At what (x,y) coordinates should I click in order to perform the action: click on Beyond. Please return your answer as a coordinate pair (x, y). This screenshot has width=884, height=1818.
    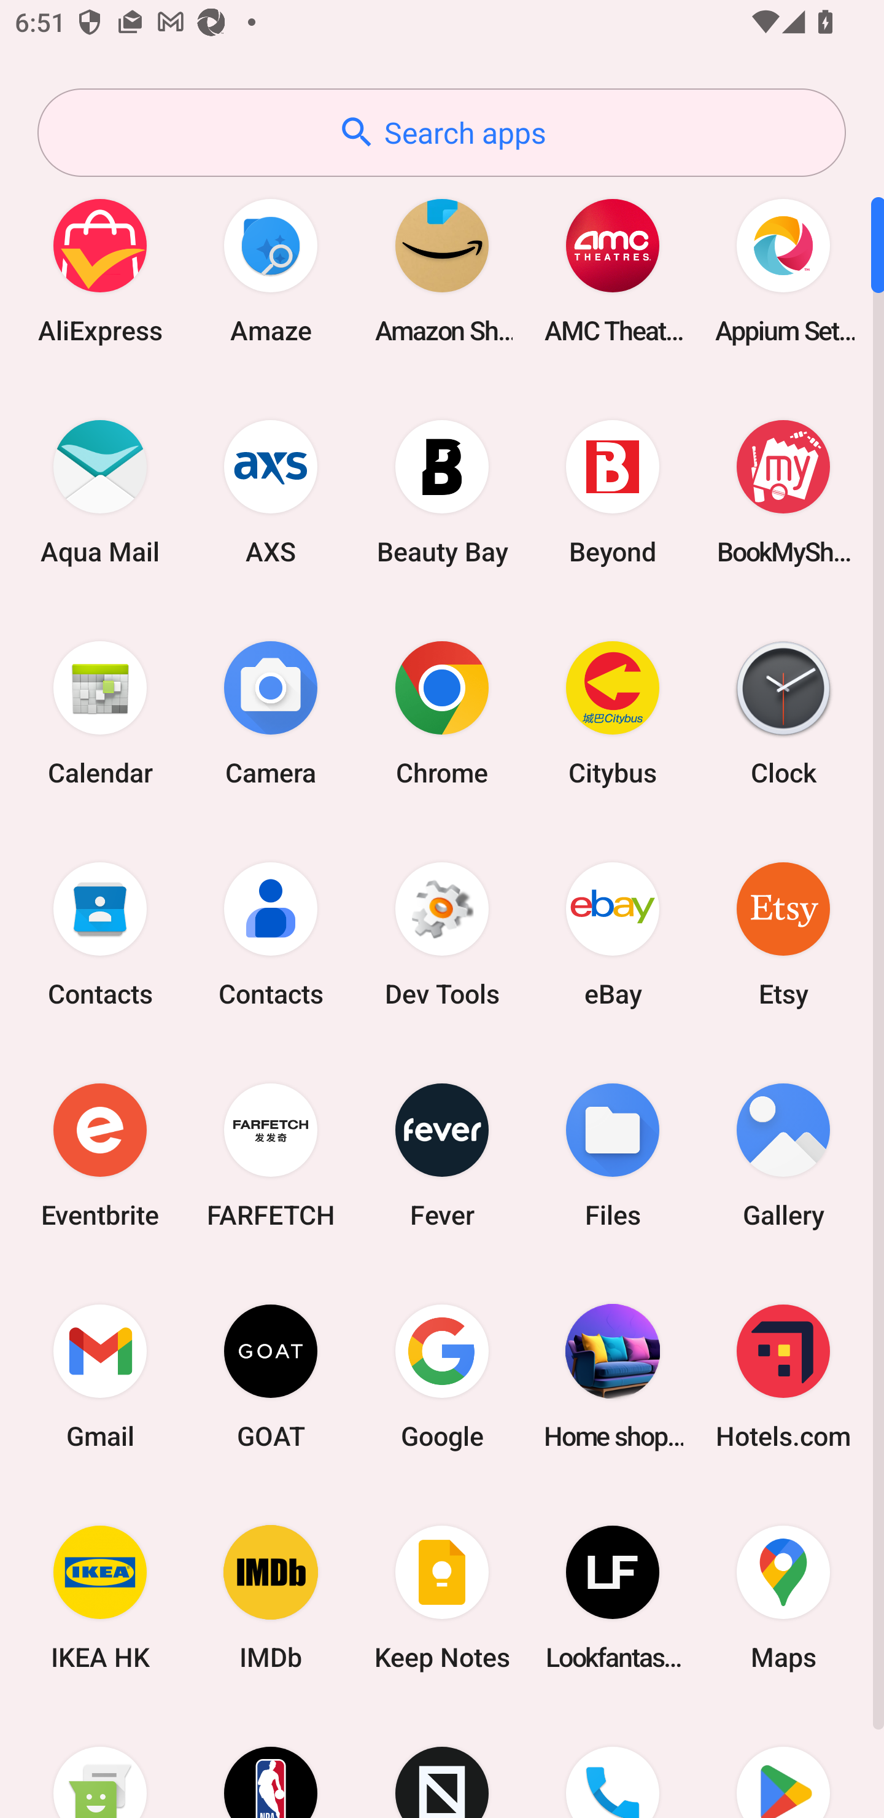
    Looking at the image, I should click on (613, 491).